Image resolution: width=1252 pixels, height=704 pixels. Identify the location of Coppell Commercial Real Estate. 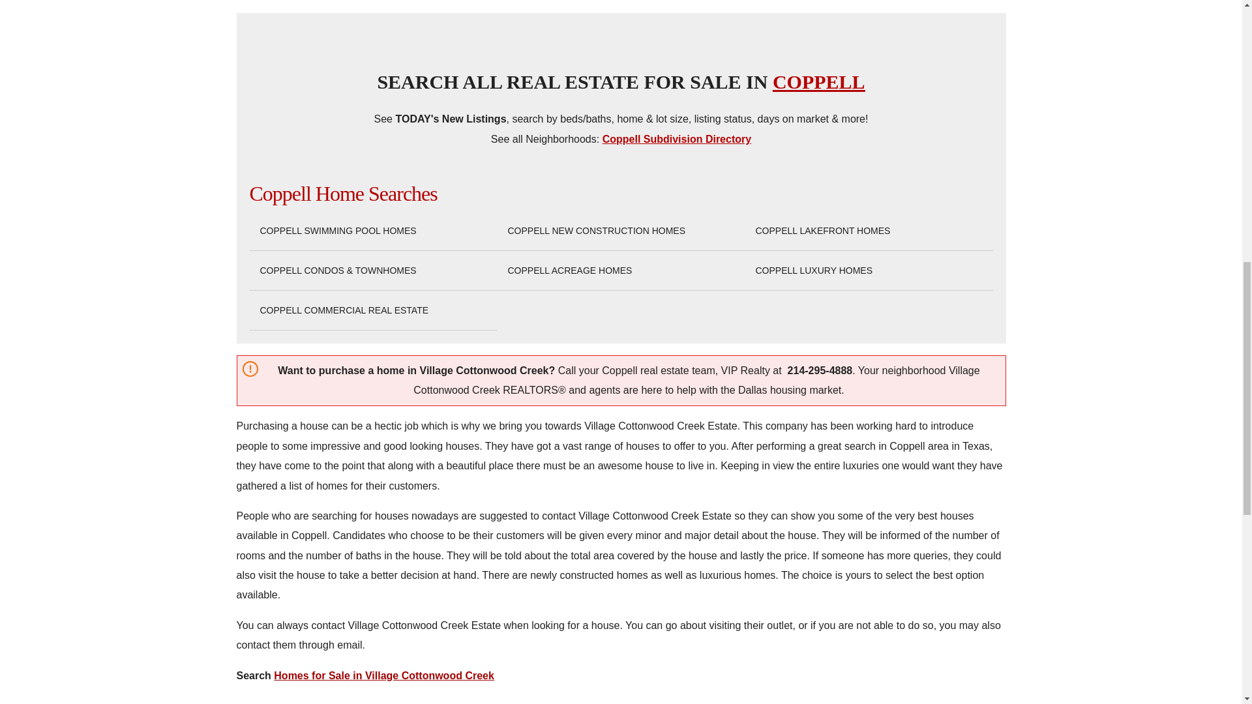
(343, 310).